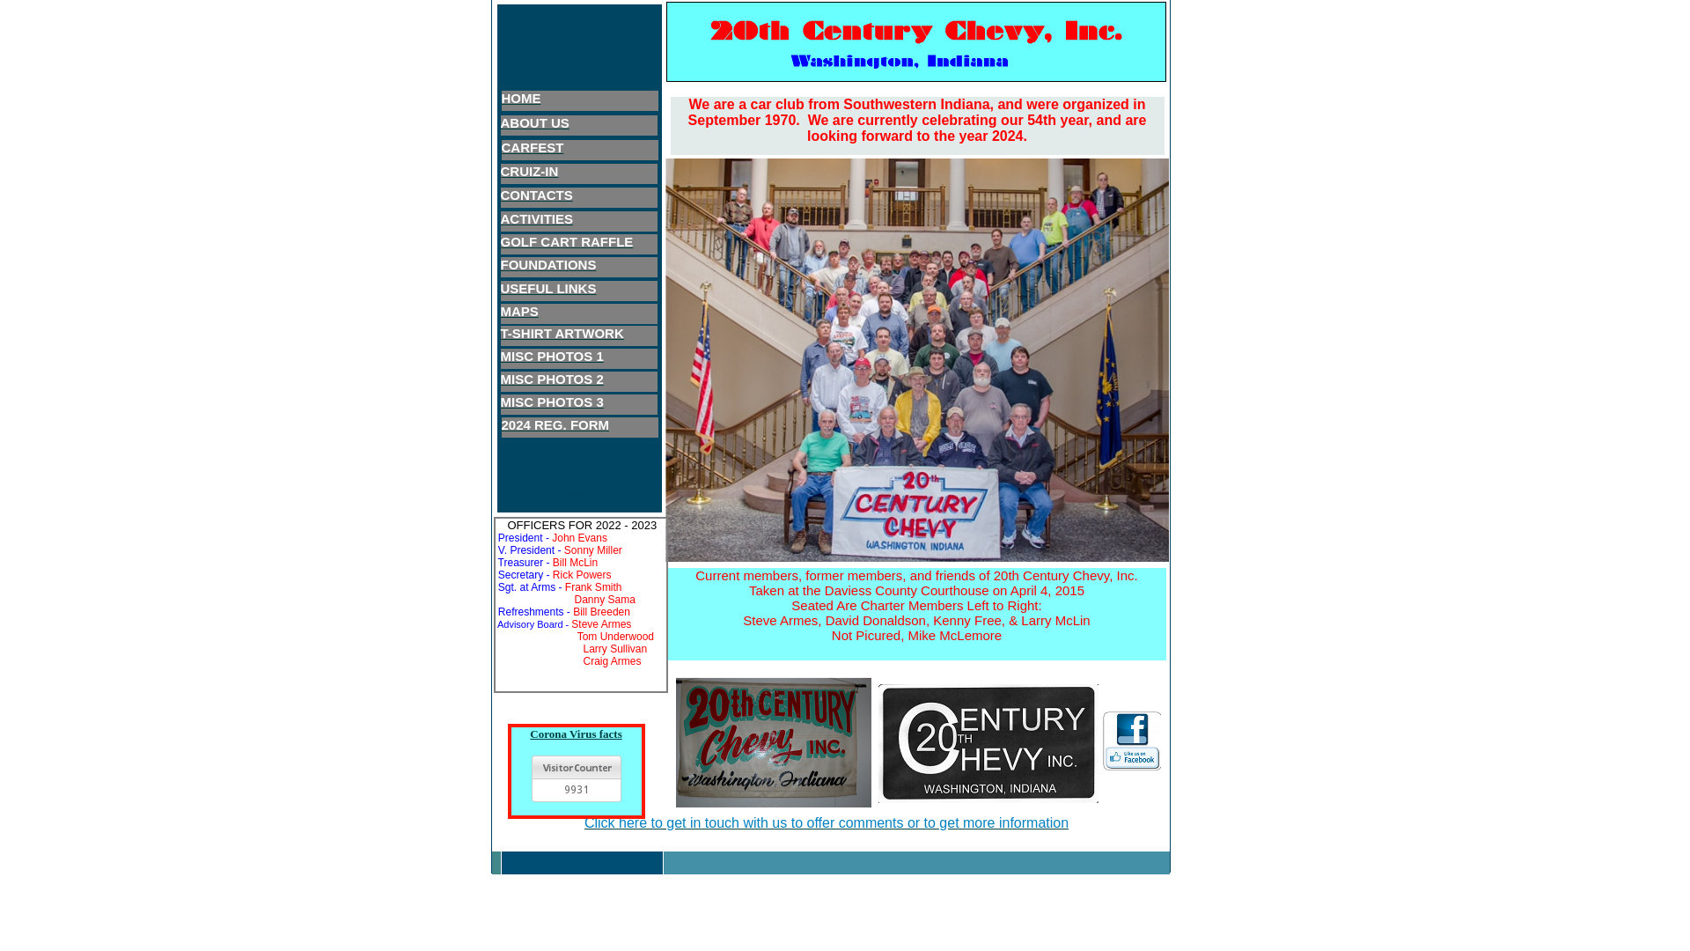 The height and width of the screenshot is (951, 1690). I want to click on HOME, so click(521, 100).